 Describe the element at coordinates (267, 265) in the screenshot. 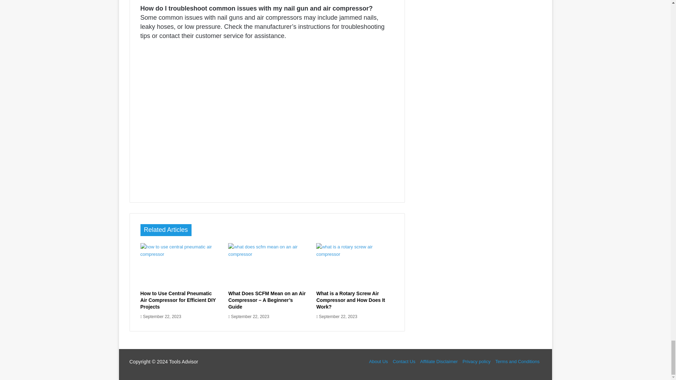

I see `what does scfm mean on an air compressor` at that location.